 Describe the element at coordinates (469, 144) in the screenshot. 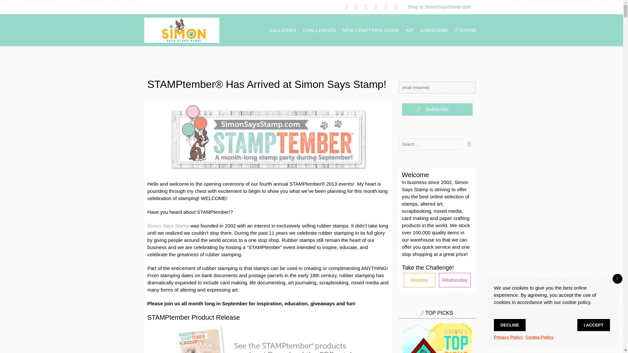

I see `Search` at that location.